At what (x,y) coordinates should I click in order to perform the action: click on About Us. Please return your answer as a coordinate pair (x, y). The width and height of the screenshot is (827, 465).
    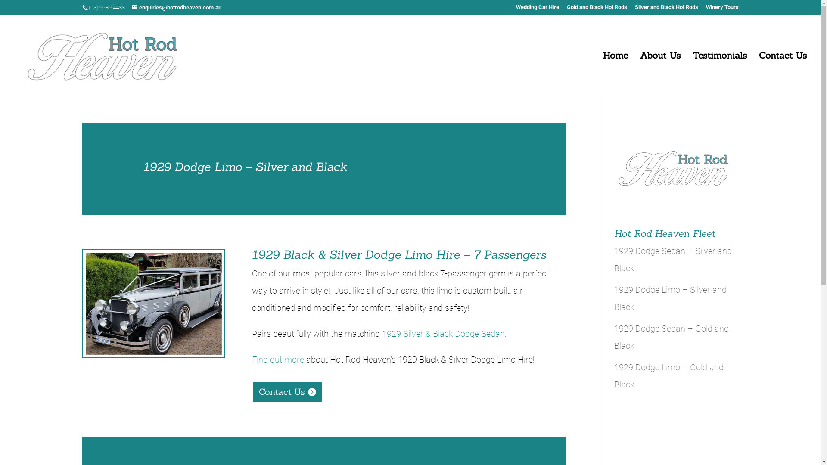
    Looking at the image, I should click on (660, 74).